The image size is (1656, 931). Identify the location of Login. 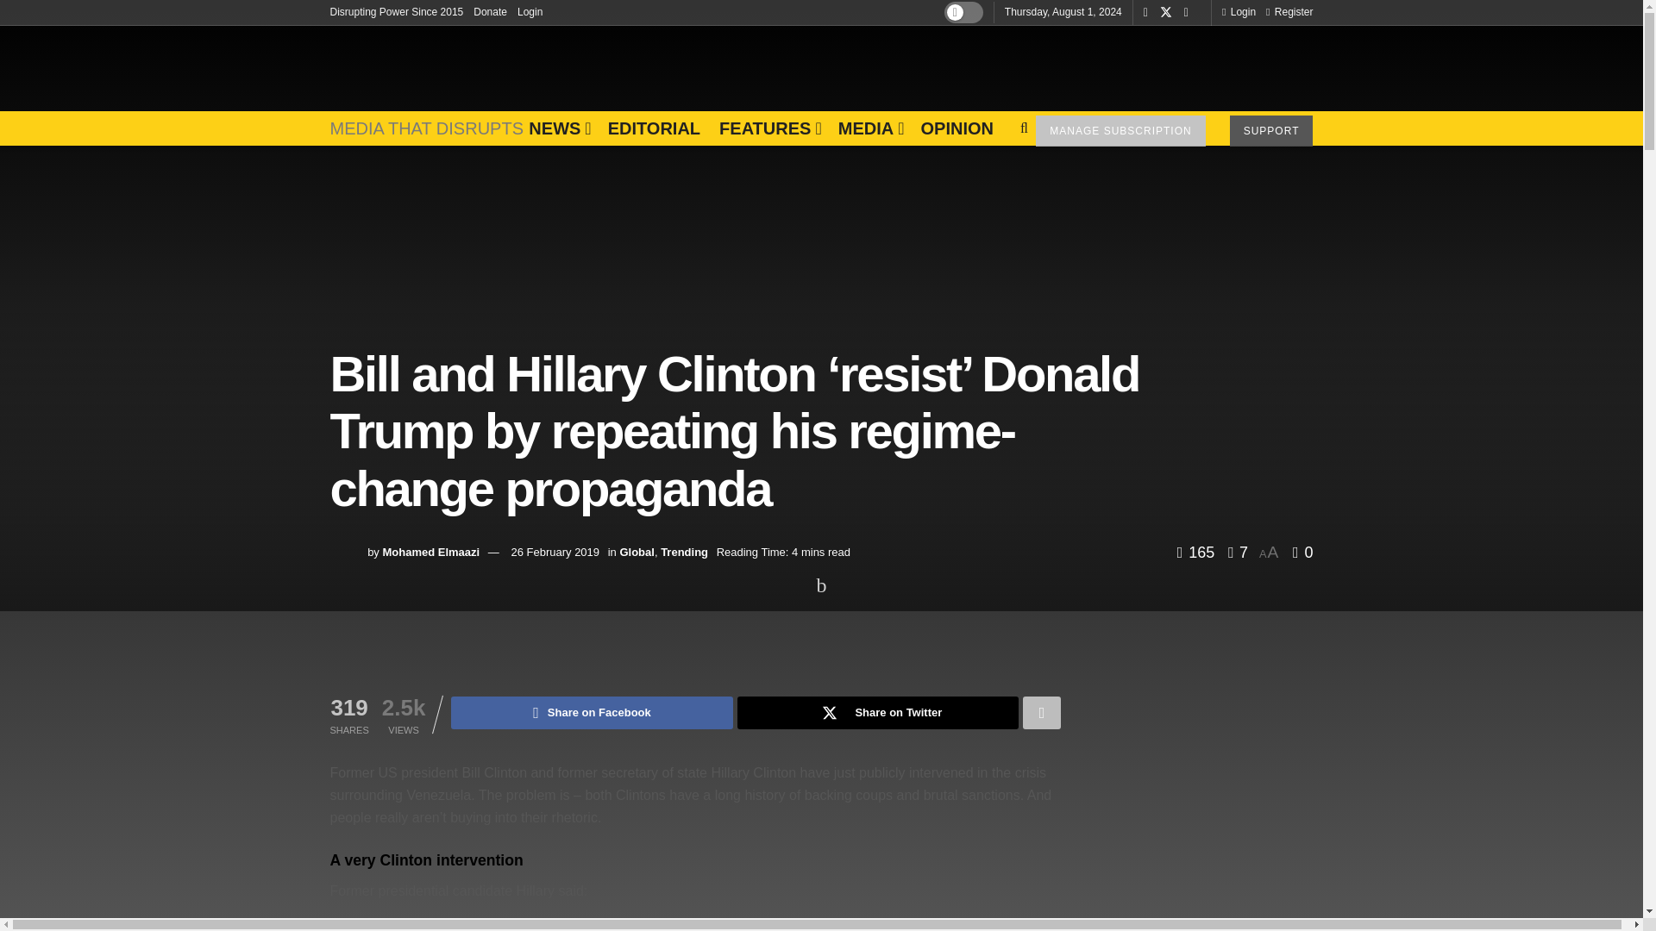
(530, 12).